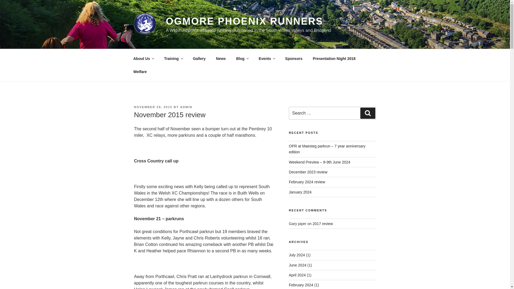 Image resolution: width=514 pixels, height=289 pixels. What do you see at coordinates (153, 107) in the screenshot?
I see `NOVEMBER 29, 2015` at bounding box center [153, 107].